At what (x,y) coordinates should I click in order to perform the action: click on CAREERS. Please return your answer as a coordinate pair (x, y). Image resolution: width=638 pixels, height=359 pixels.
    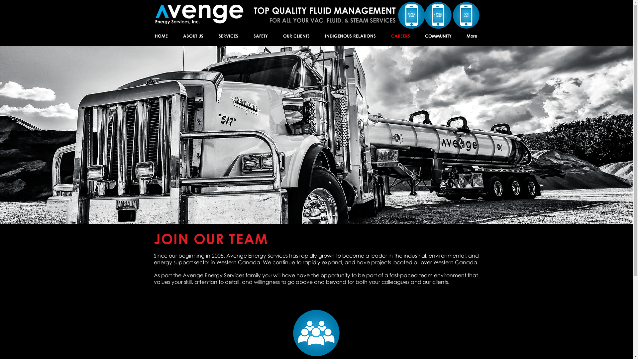
    Looking at the image, I should click on (401, 36).